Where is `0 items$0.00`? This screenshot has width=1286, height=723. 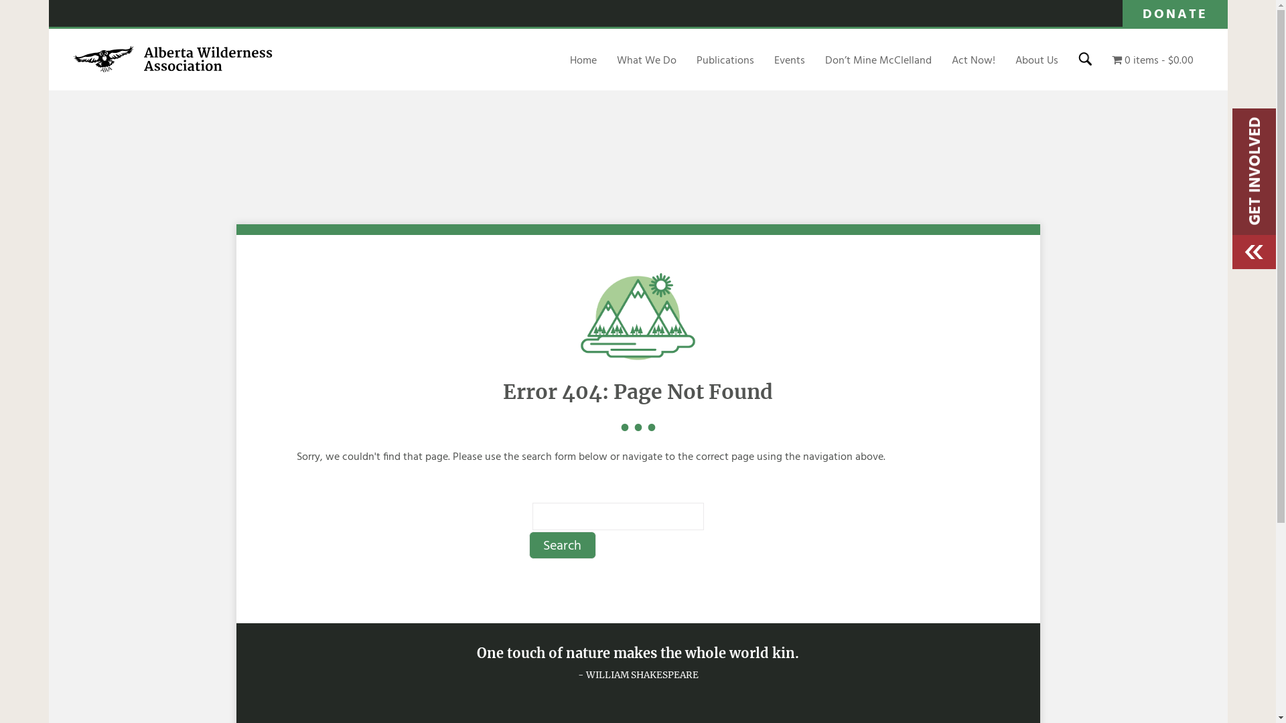
0 items$0.00 is located at coordinates (1153, 61).